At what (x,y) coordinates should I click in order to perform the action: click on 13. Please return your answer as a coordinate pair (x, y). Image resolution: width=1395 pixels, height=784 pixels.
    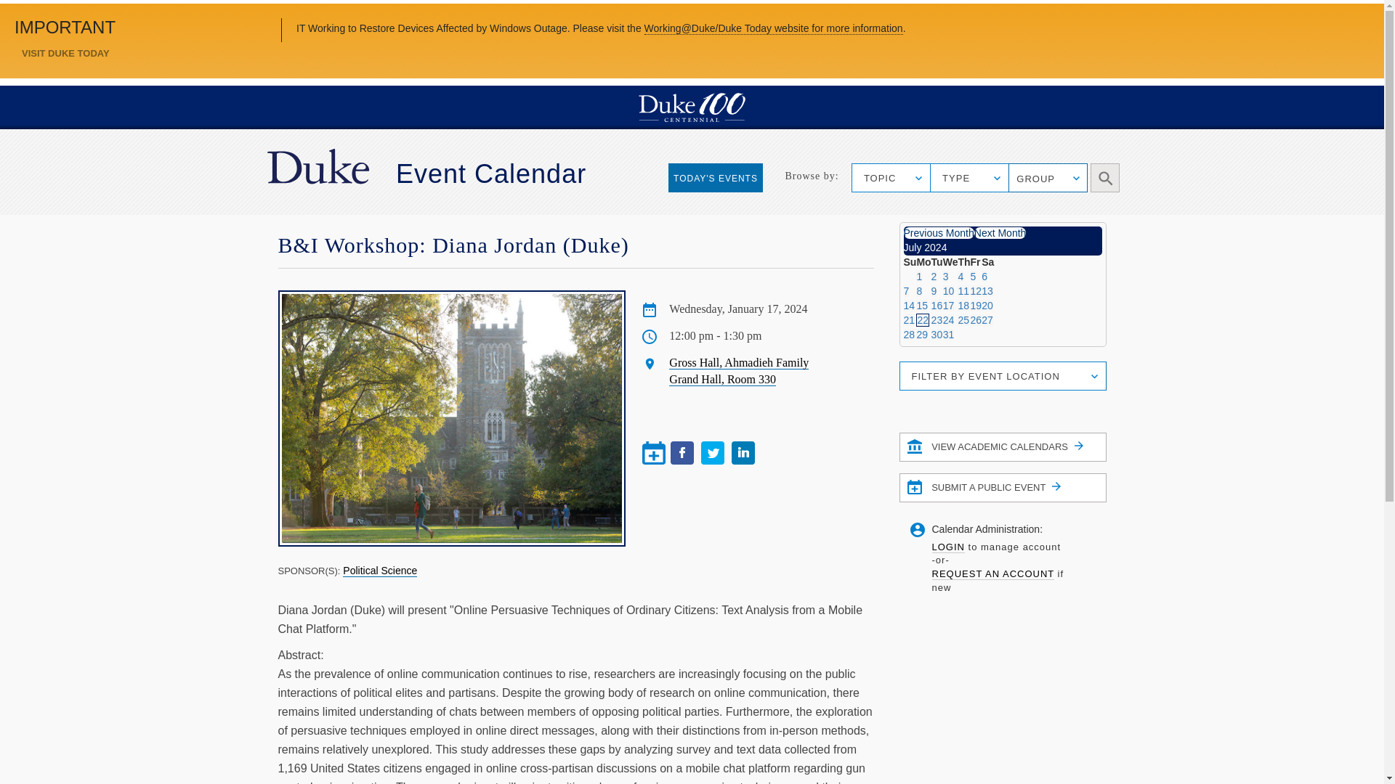
    Looking at the image, I should click on (987, 291).